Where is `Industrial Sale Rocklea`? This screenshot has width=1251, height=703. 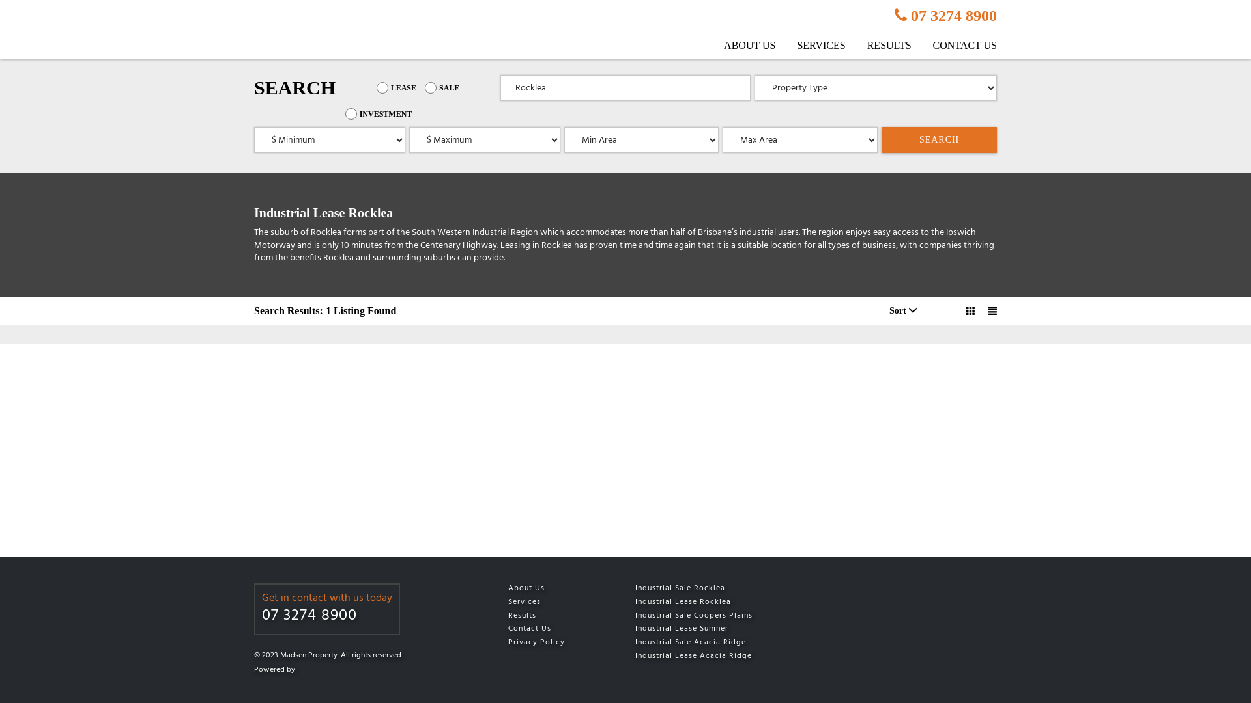 Industrial Sale Rocklea is located at coordinates (721, 588).